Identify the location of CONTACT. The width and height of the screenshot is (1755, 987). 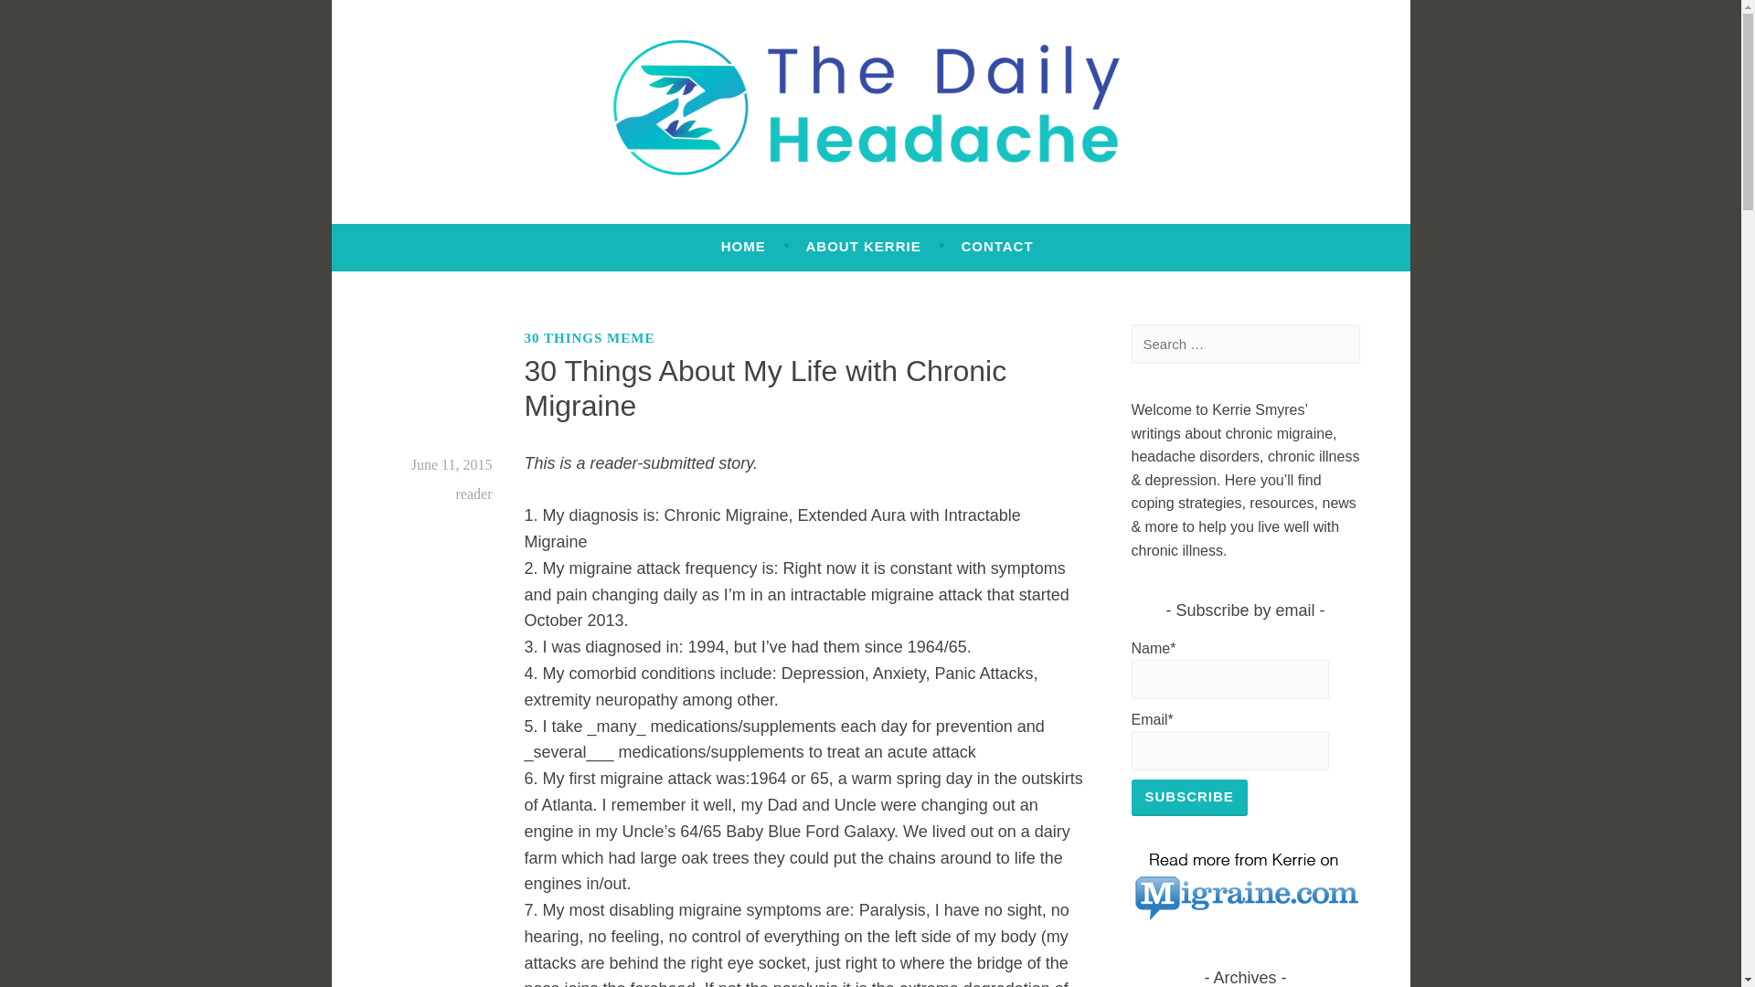
(996, 247).